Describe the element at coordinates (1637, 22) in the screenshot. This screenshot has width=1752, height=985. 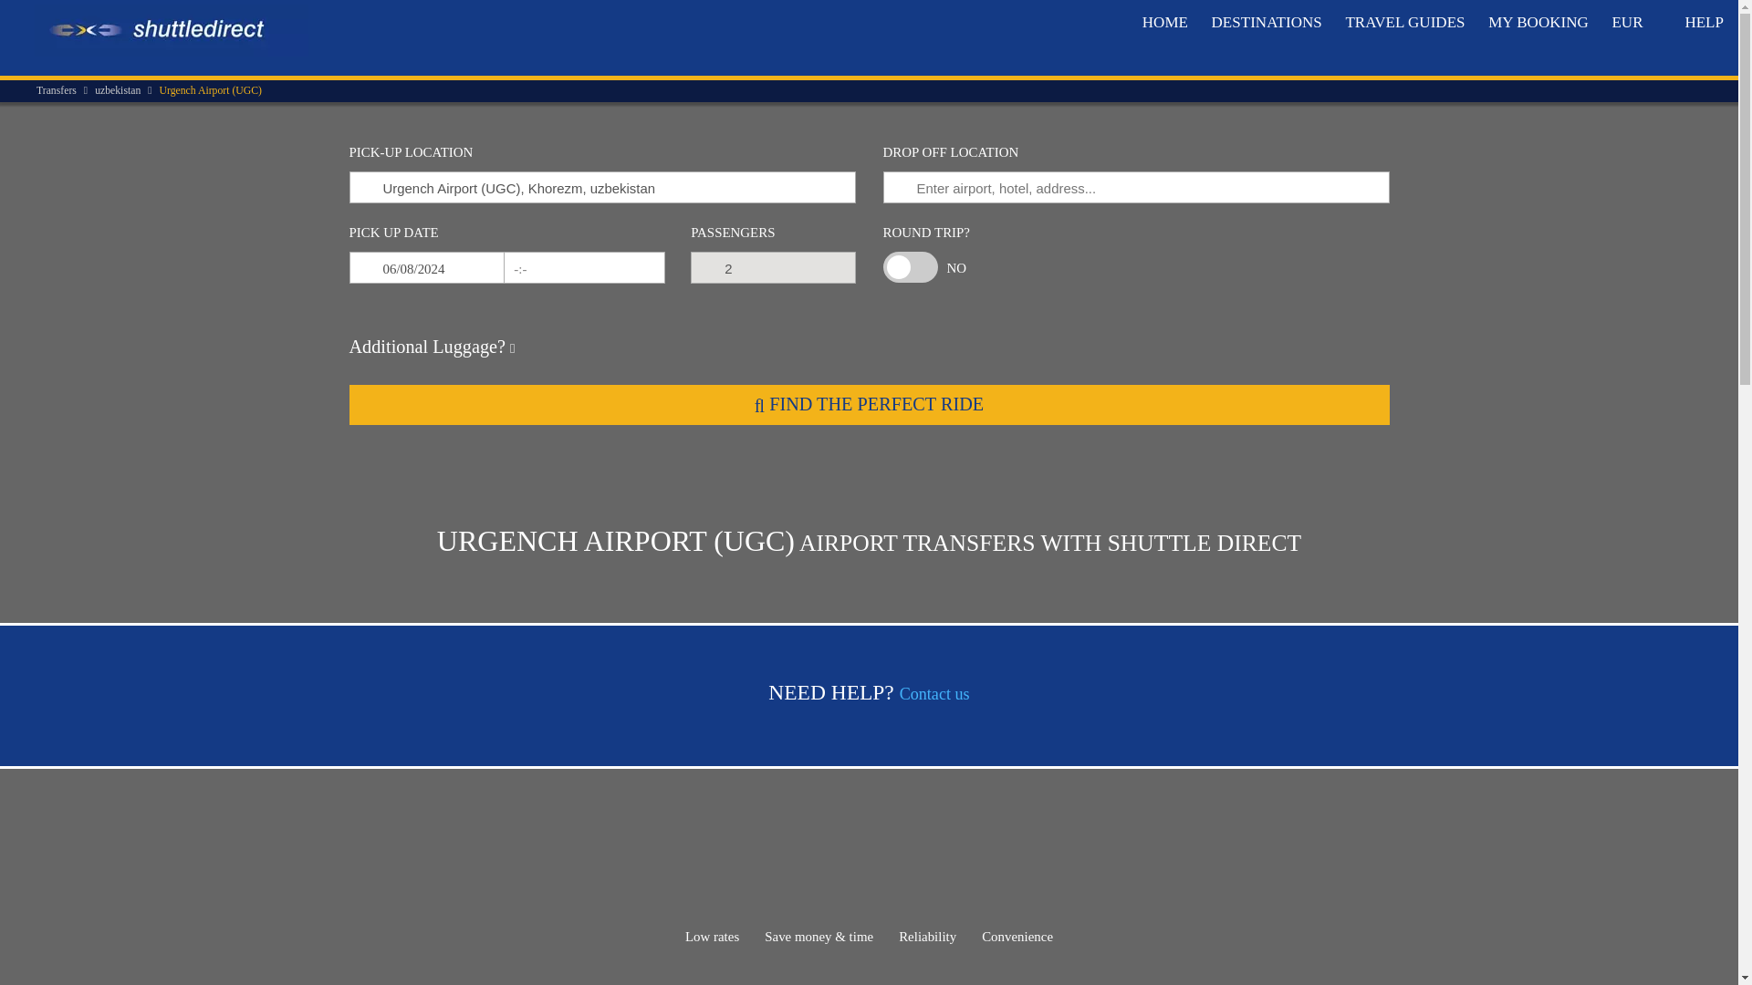
I see `EUR` at that location.